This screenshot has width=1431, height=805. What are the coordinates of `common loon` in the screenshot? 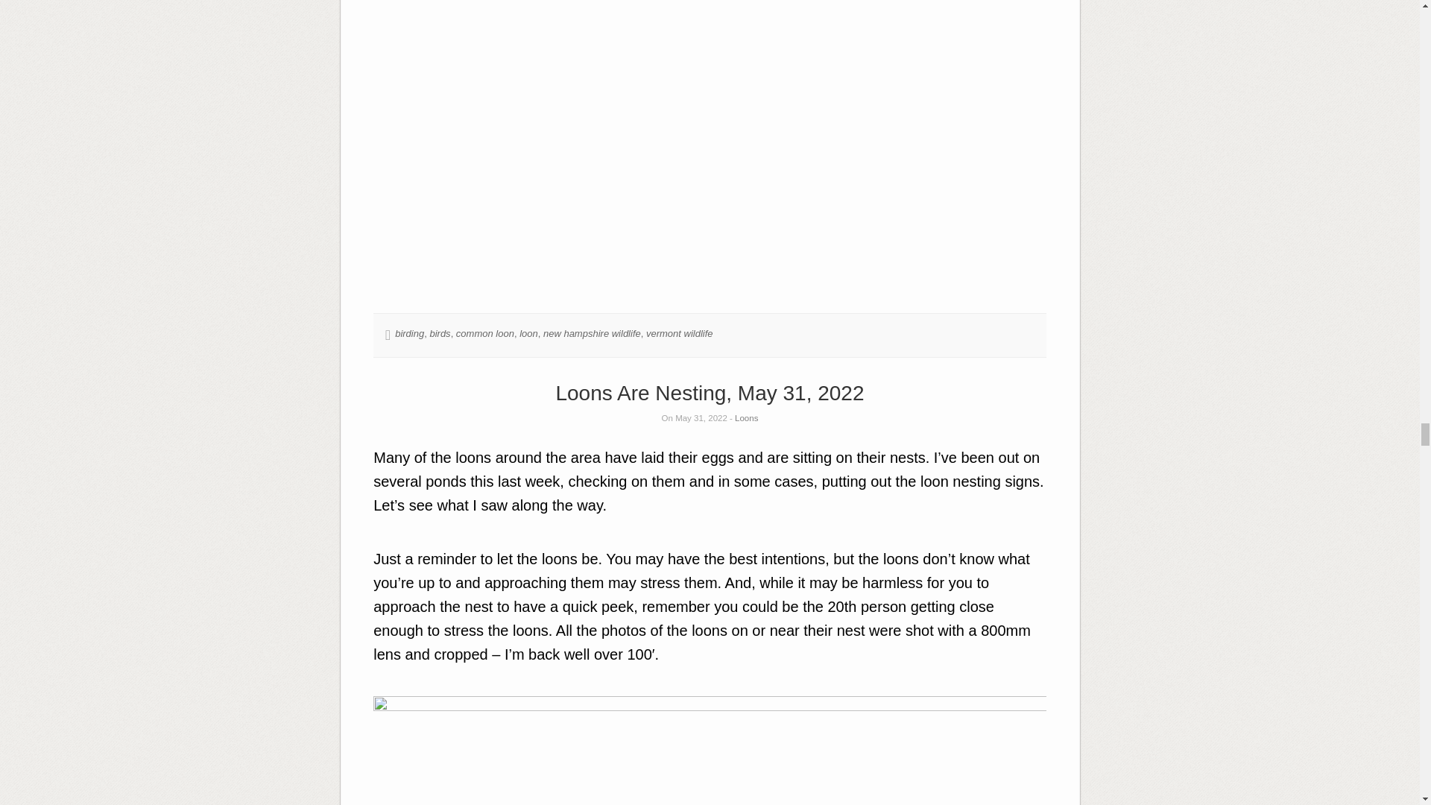 It's located at (484, 332).